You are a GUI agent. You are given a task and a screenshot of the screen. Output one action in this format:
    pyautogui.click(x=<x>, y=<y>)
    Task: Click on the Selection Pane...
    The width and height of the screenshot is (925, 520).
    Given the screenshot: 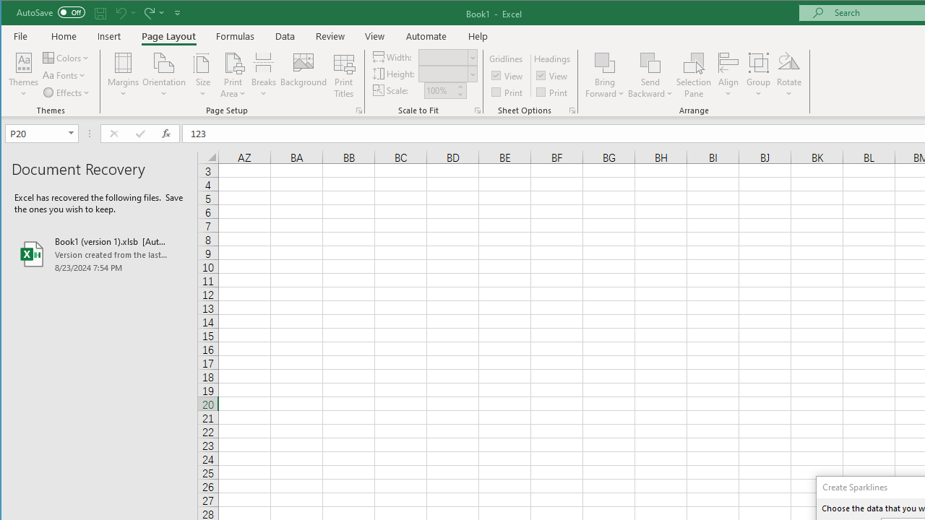 What is the action you would take?
    pyautogui.click(x=694, y=75)
    